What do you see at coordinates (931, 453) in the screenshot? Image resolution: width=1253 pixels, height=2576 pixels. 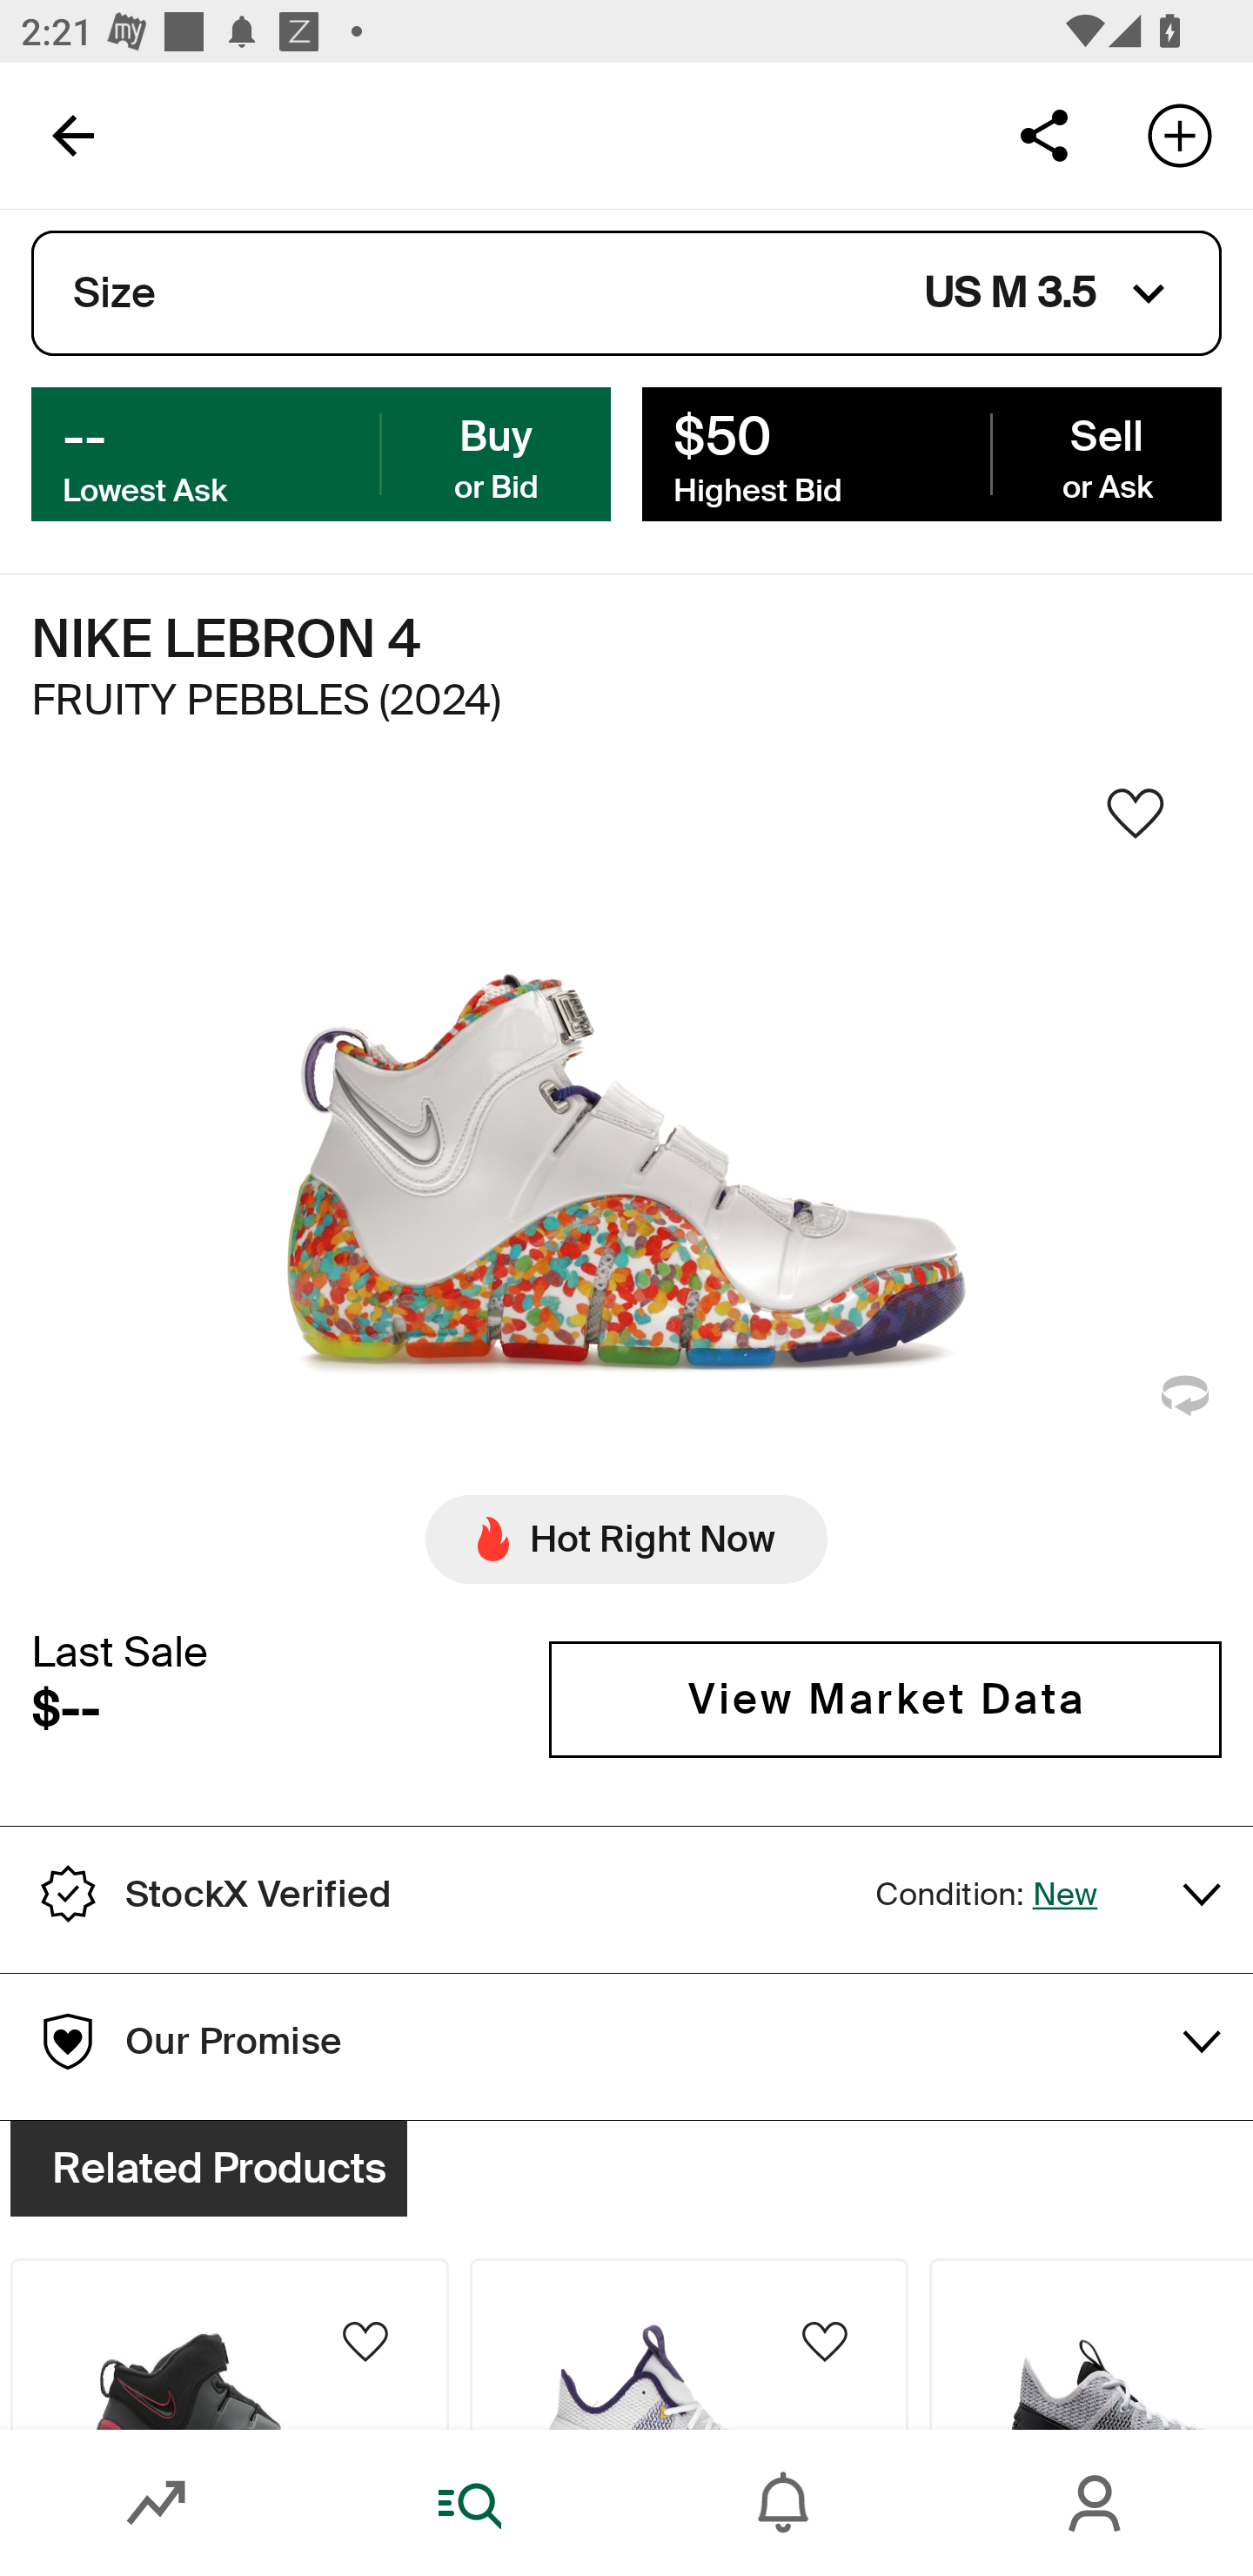 I see `$50 Sell Highest Bid or Ask` at bounding box center [931, 453].